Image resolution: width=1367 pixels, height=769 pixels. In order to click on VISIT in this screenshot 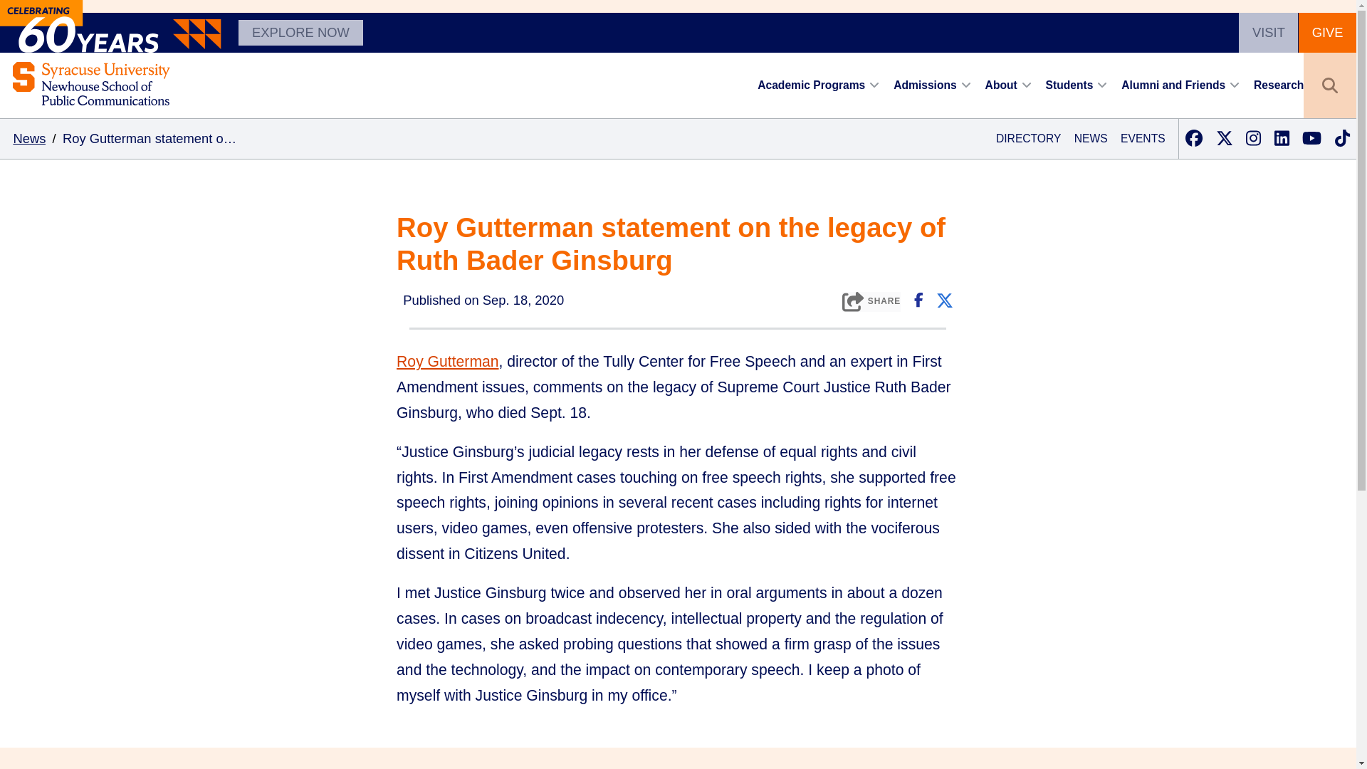, I will do `click(811, 85)`.